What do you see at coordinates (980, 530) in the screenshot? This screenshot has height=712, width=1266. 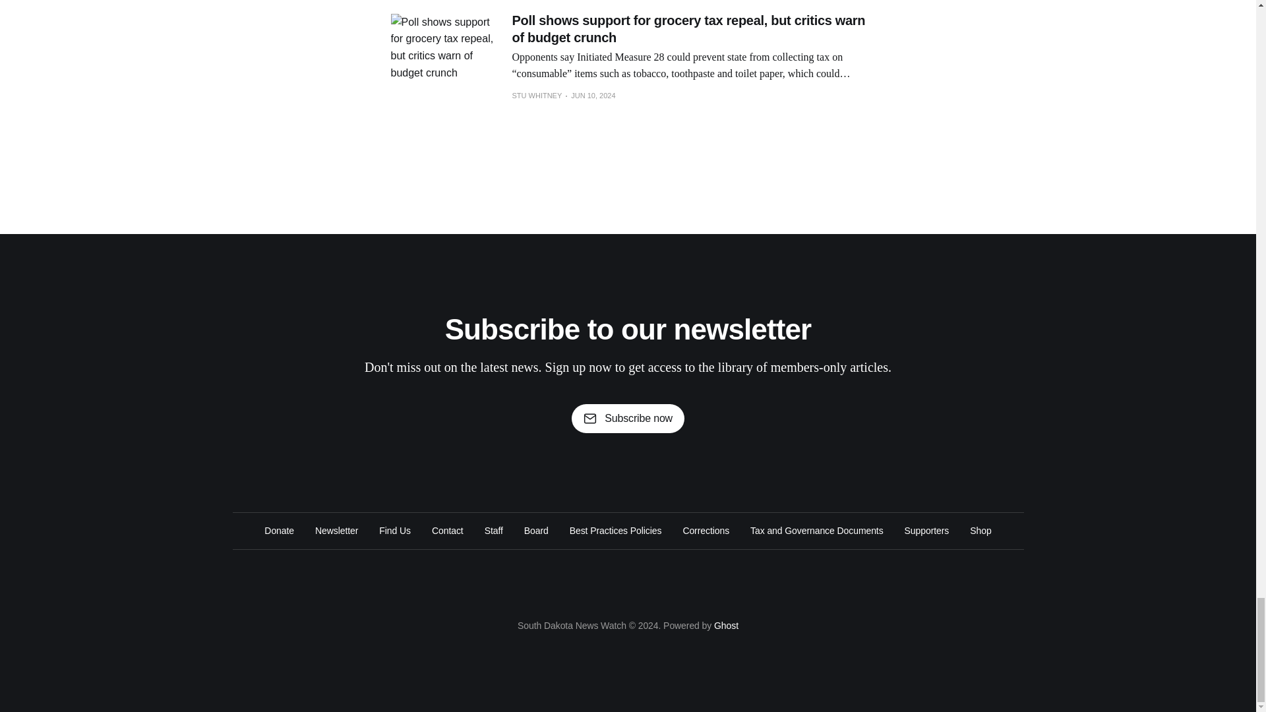 I see `Shop` at bounding box center [980, 530].